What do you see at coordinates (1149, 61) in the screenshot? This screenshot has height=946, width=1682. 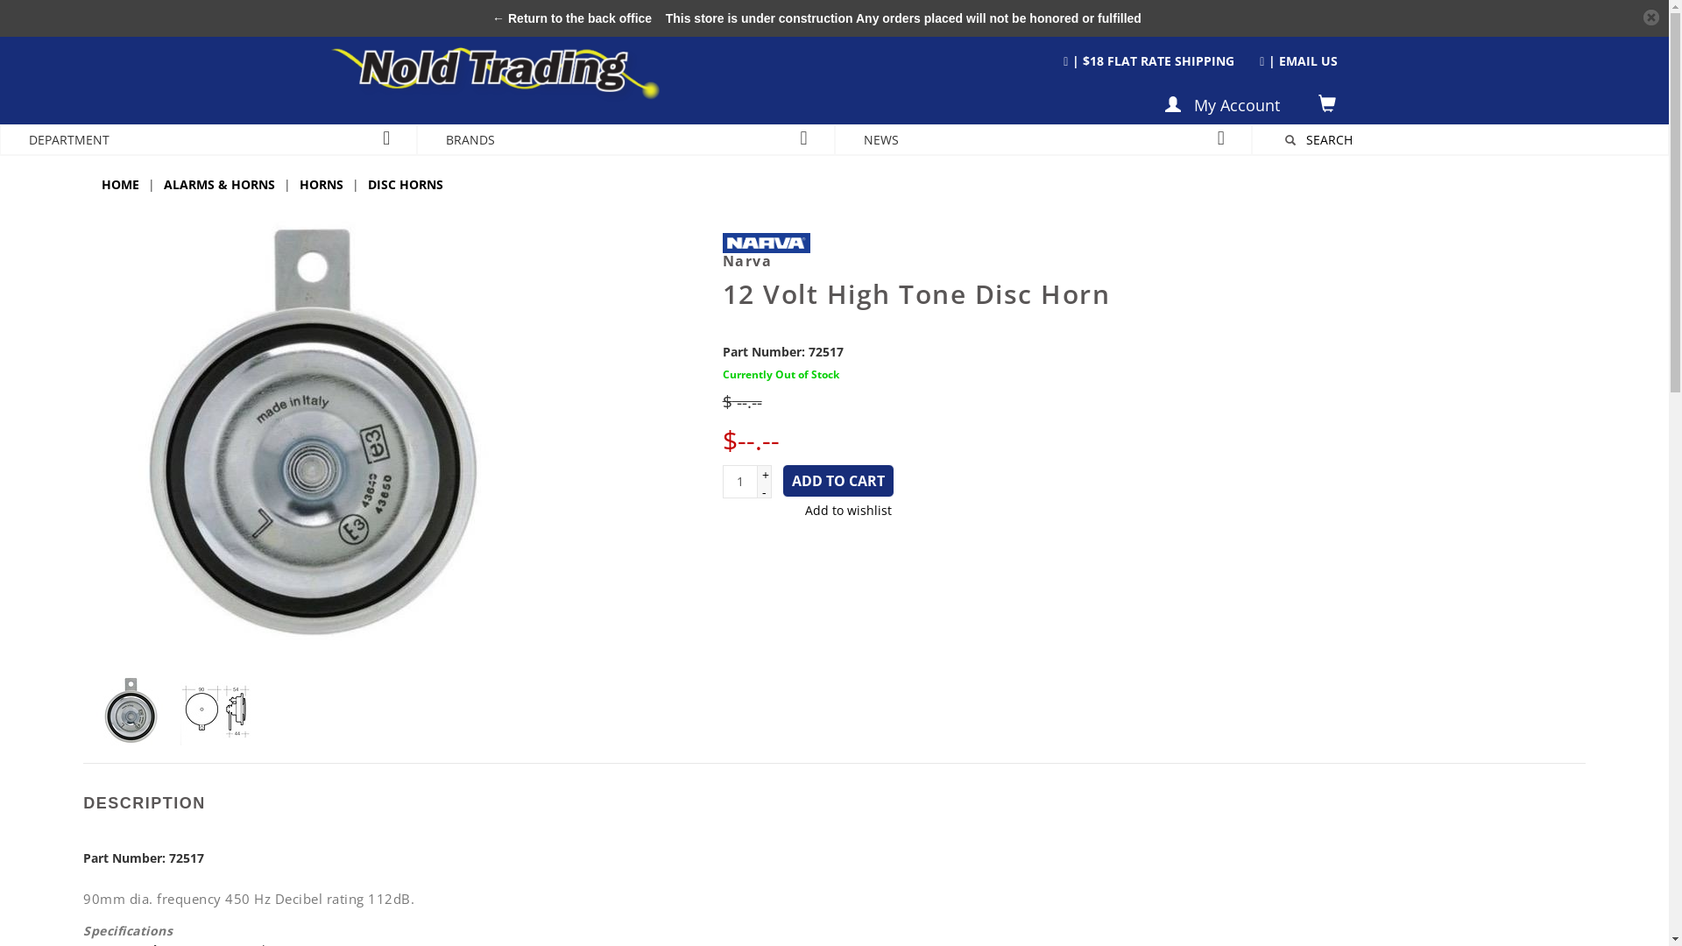 I see `| $18 FLAT RATE SHIPPING` at bounding box center [1149, 61].